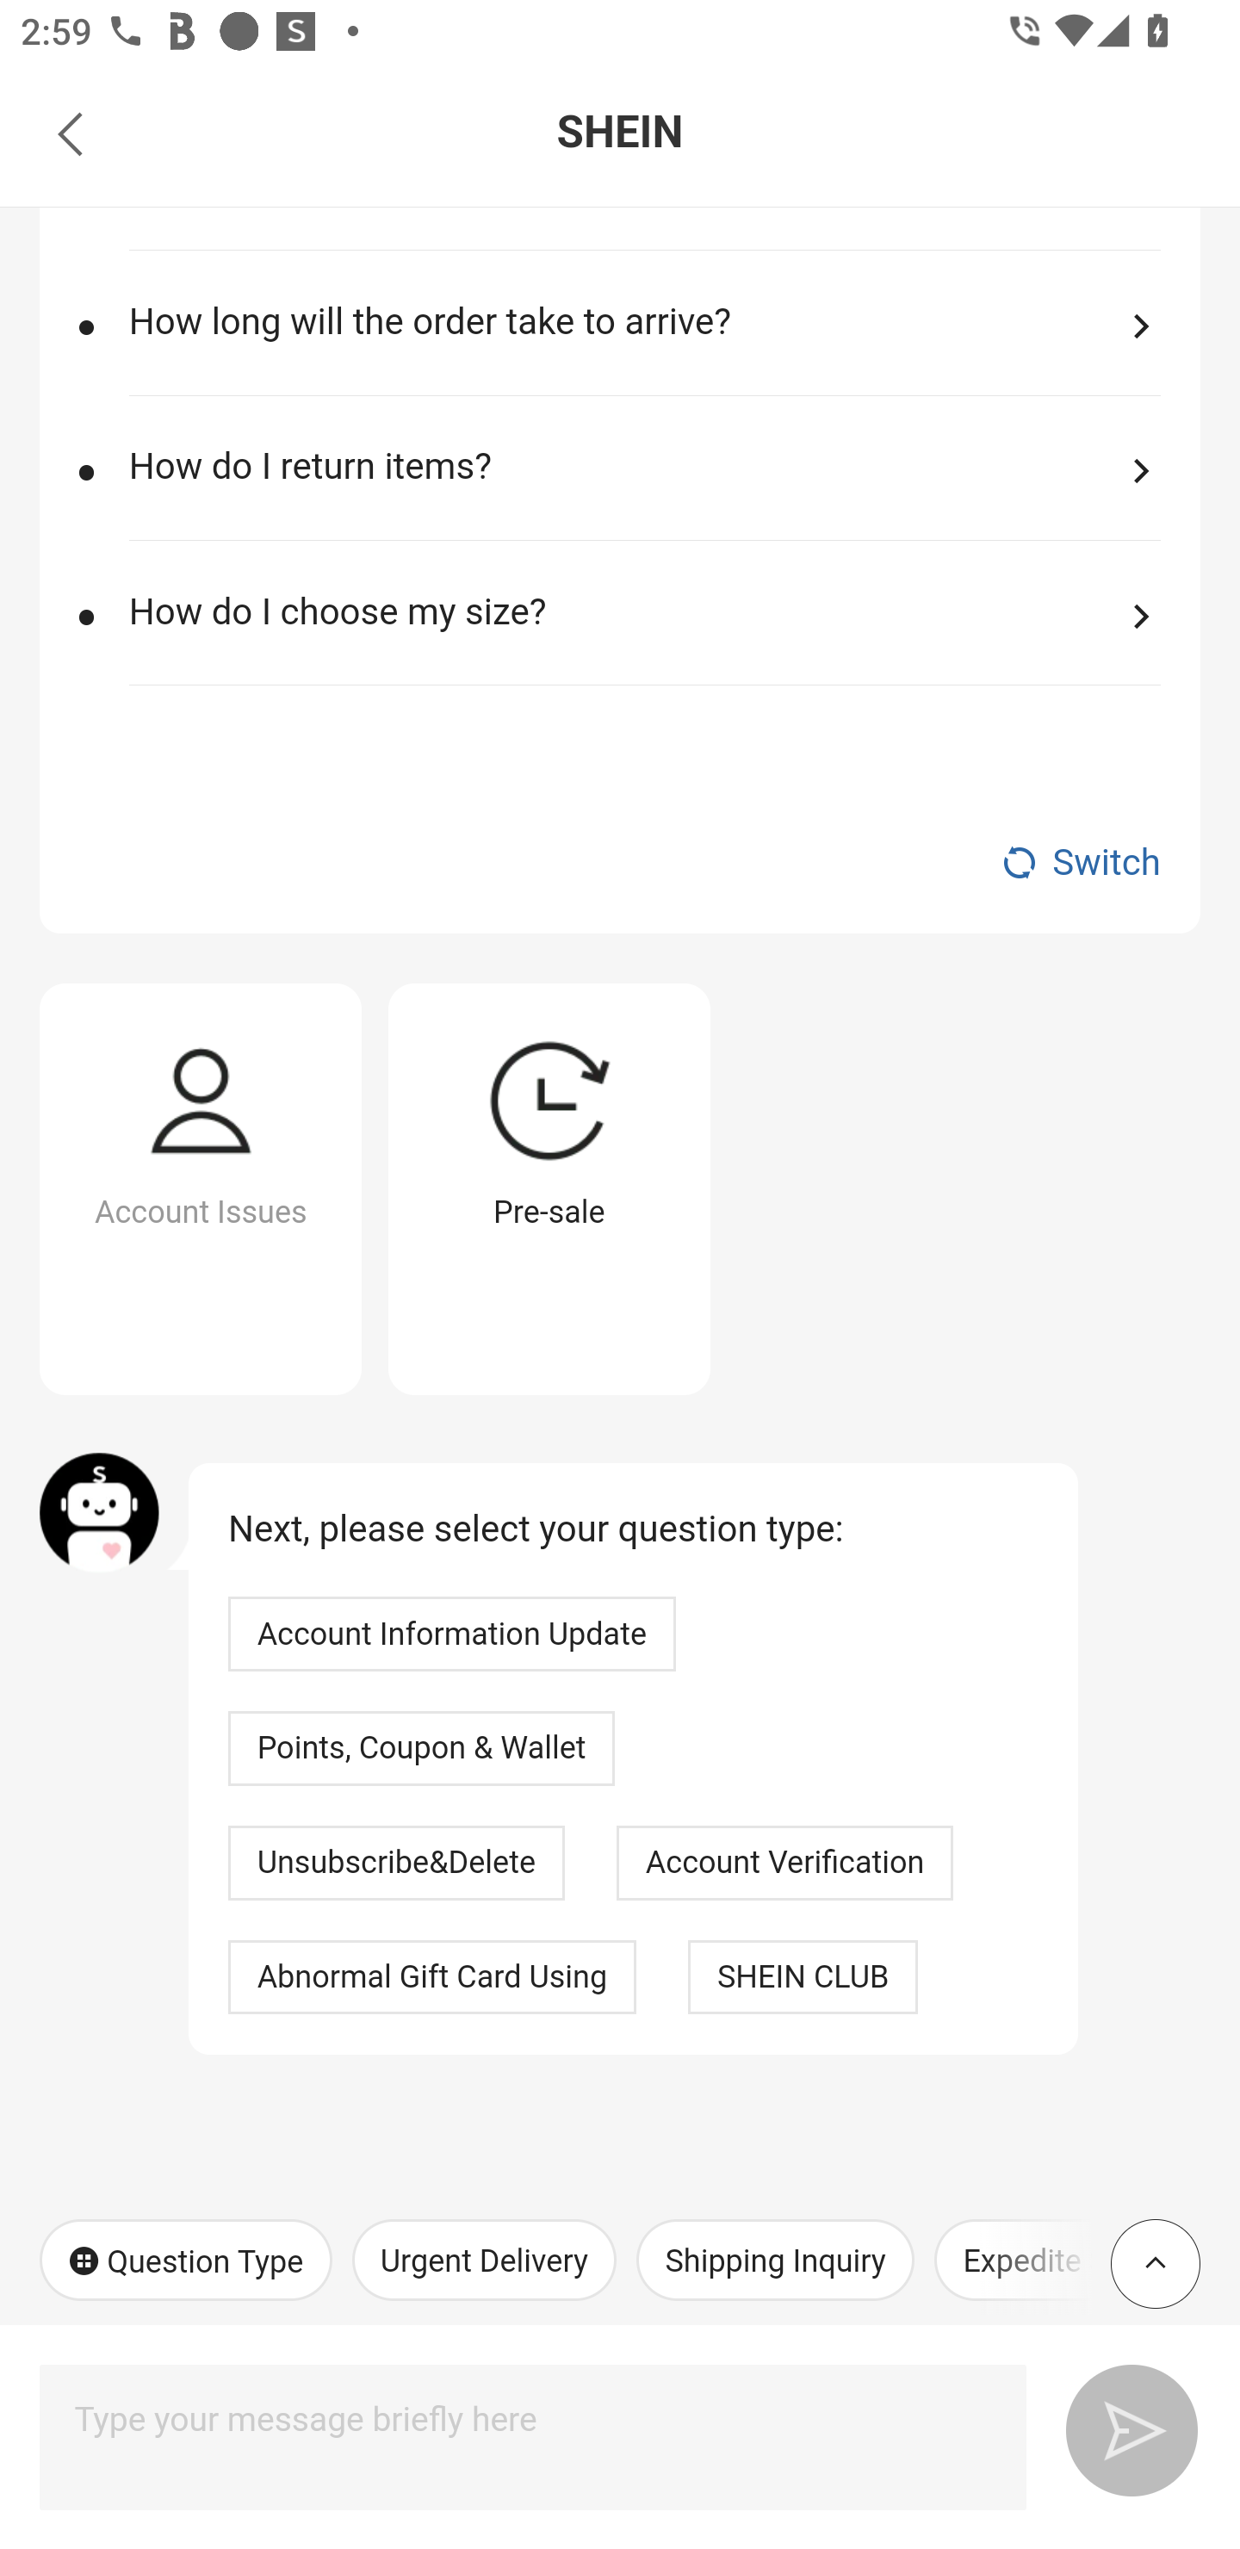  Describe the element at coordinates (1119, 2426) in the screenshot. I see `Enter` at that location.